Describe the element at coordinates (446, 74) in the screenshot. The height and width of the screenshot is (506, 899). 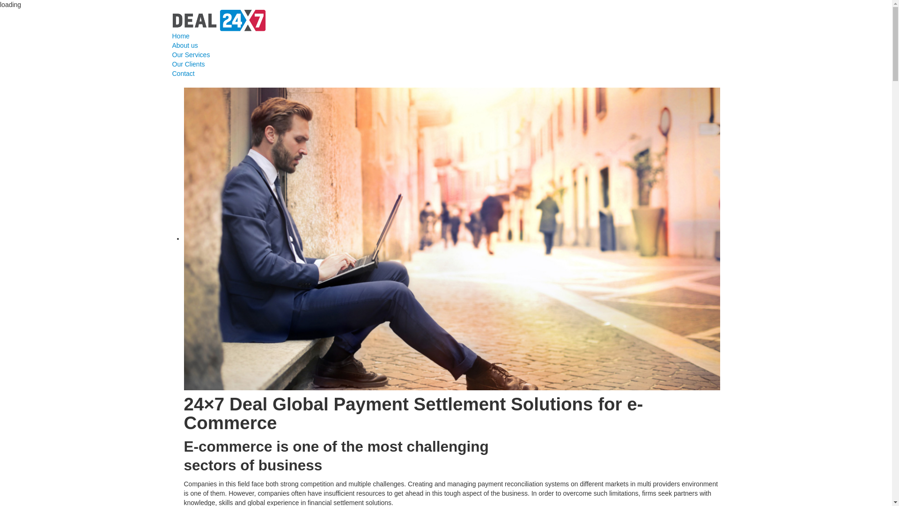
I see `Contact` at that location.